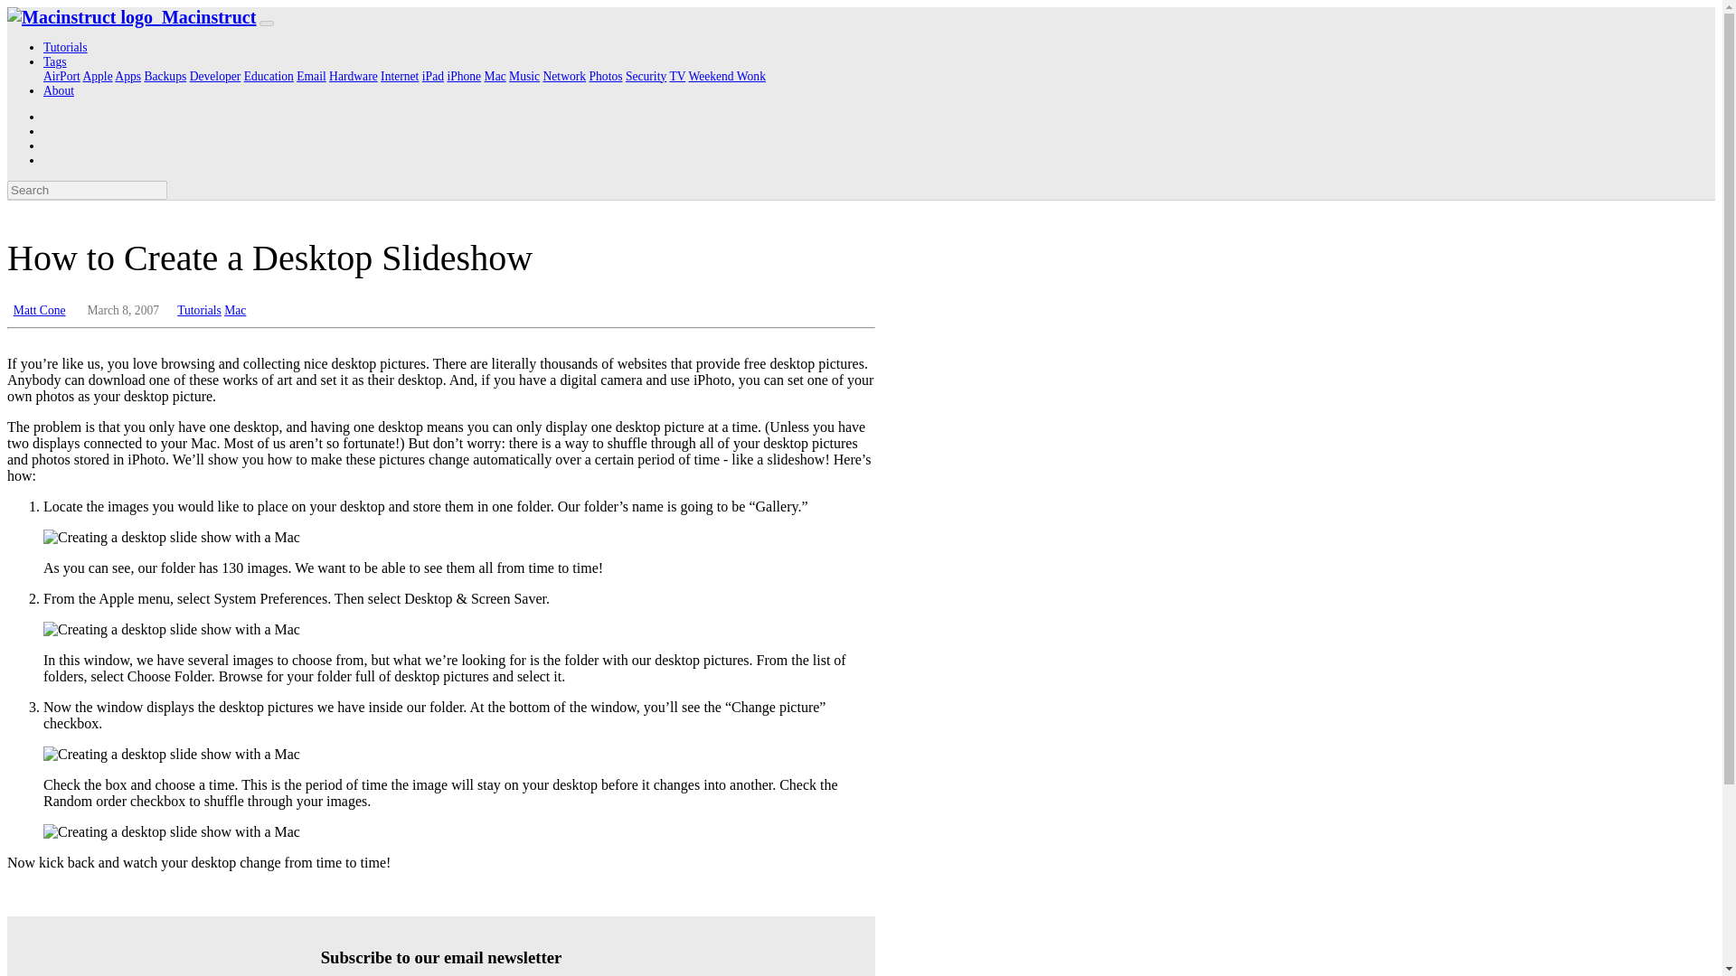 This screenshot has width=1736, height=976. Describe the element at coordinates (495, 76) in the screenshot. I see `Mac` at that location.